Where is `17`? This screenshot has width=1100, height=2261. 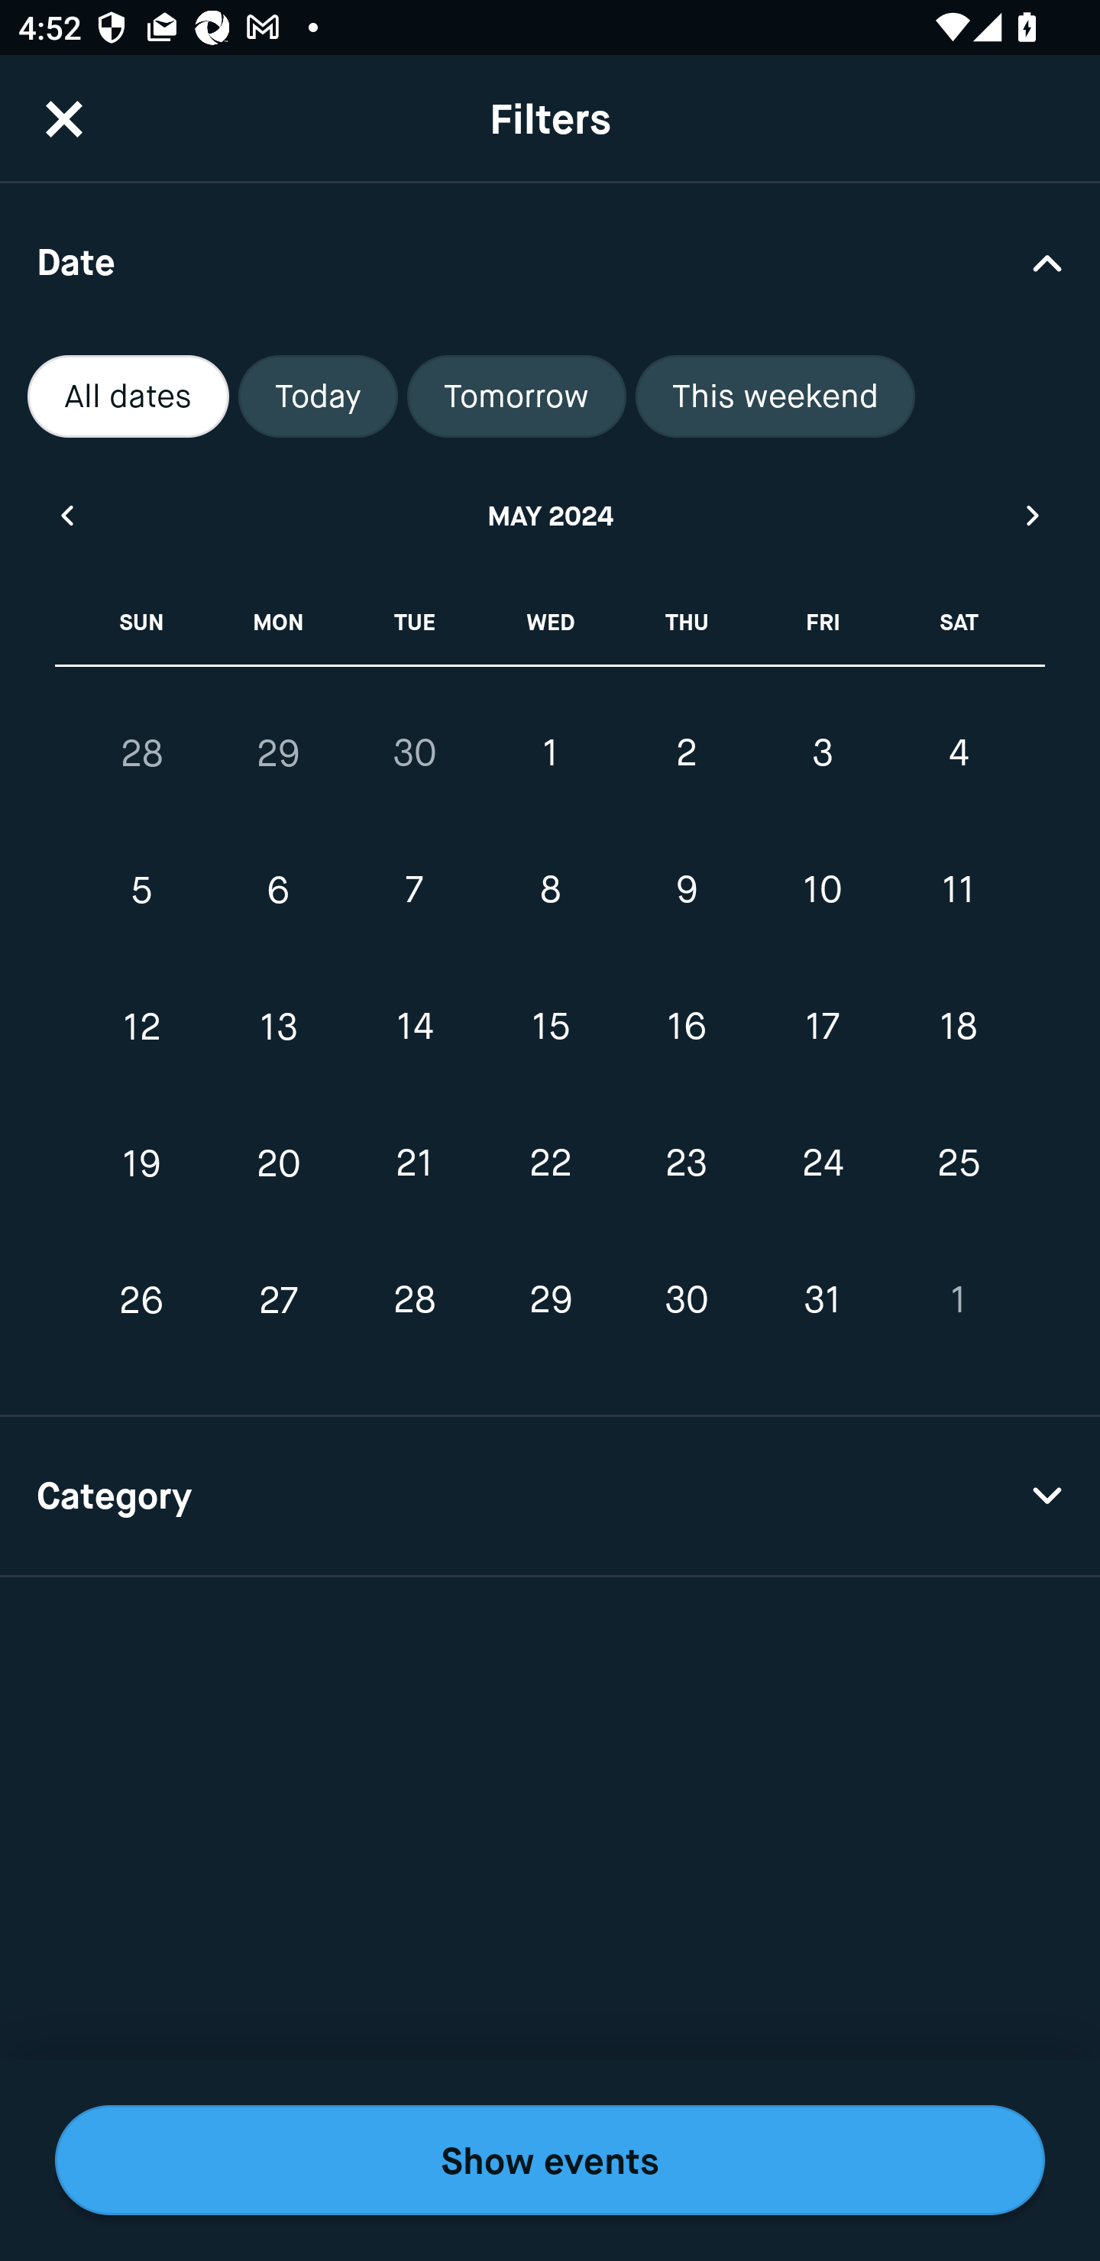
17 is located at coordinates (822, 1027).